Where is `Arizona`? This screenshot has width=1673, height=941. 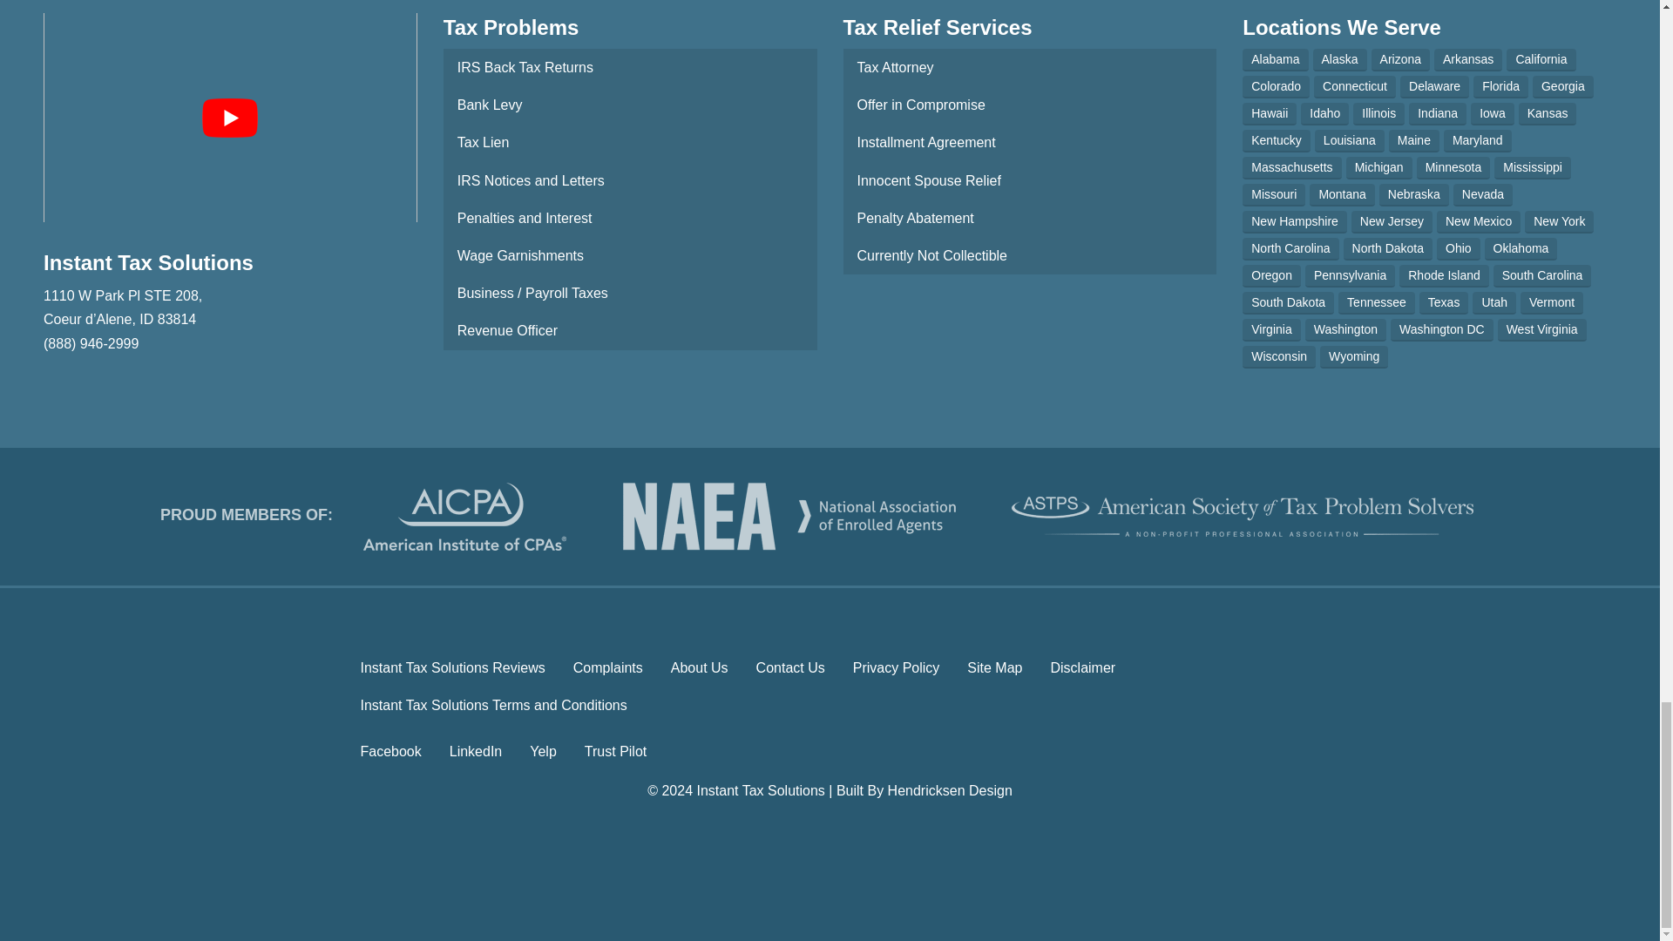
Arizona is located at coordinates (1401, 60).